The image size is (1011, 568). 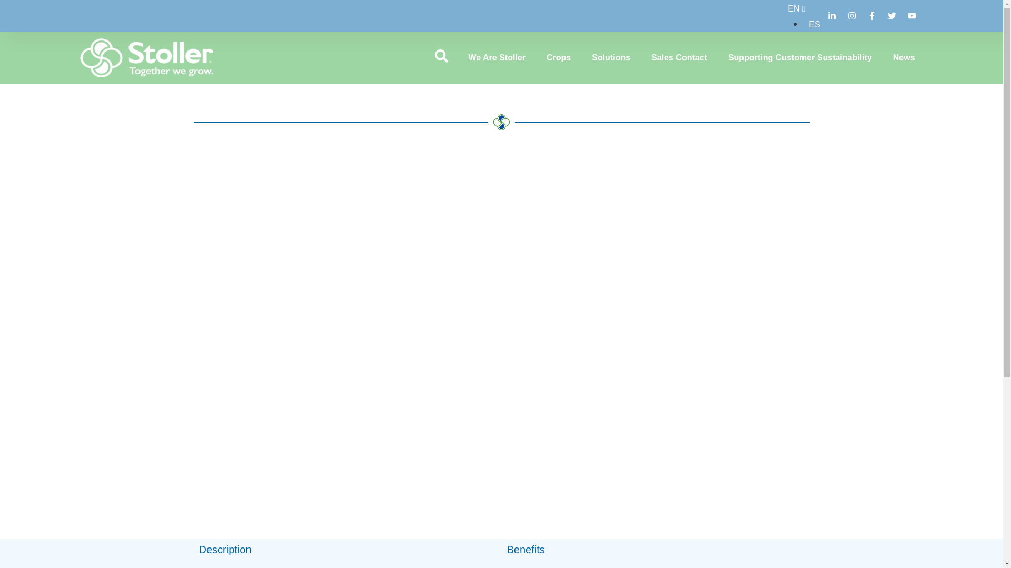 I want to click on EN, so click(x=794, y=8).